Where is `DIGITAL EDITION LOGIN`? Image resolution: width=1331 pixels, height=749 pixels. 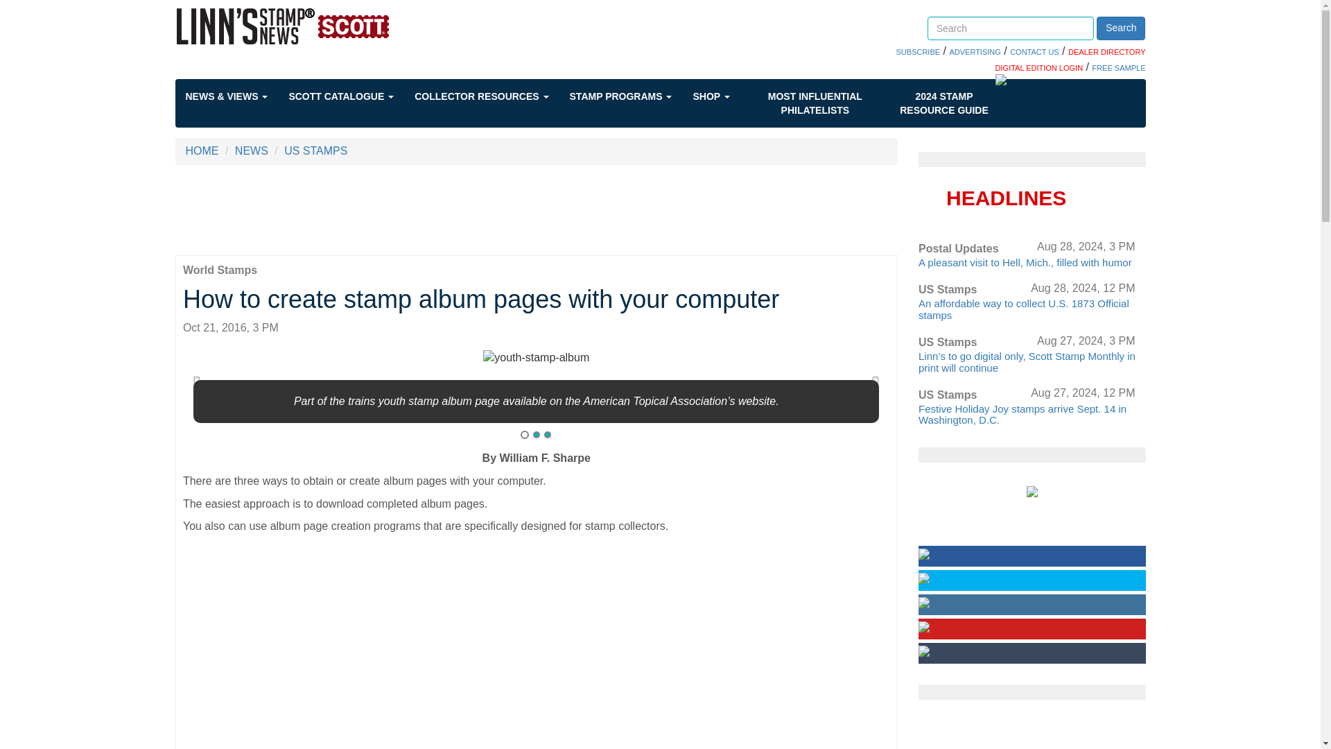
DIGITAL EDITION LOGIN is located at coordinates (1039, 67).